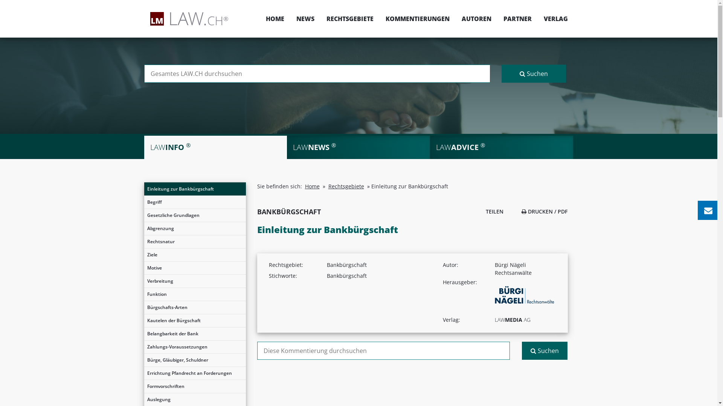 This screenshot has height=406, width=723. Describe the element at coordinates (493, 211) in the screenshot. I see ` TEILEN` at that location.